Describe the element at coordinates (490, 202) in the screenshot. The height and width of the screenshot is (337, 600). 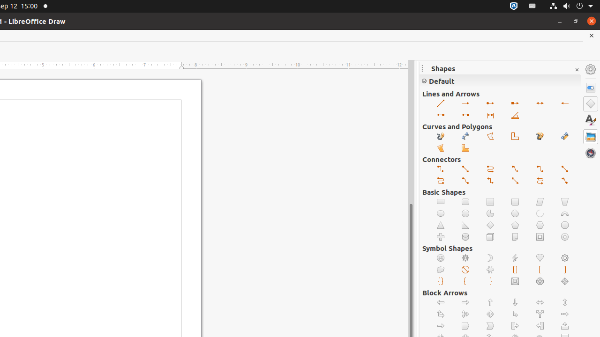
I see `Square` at that location.